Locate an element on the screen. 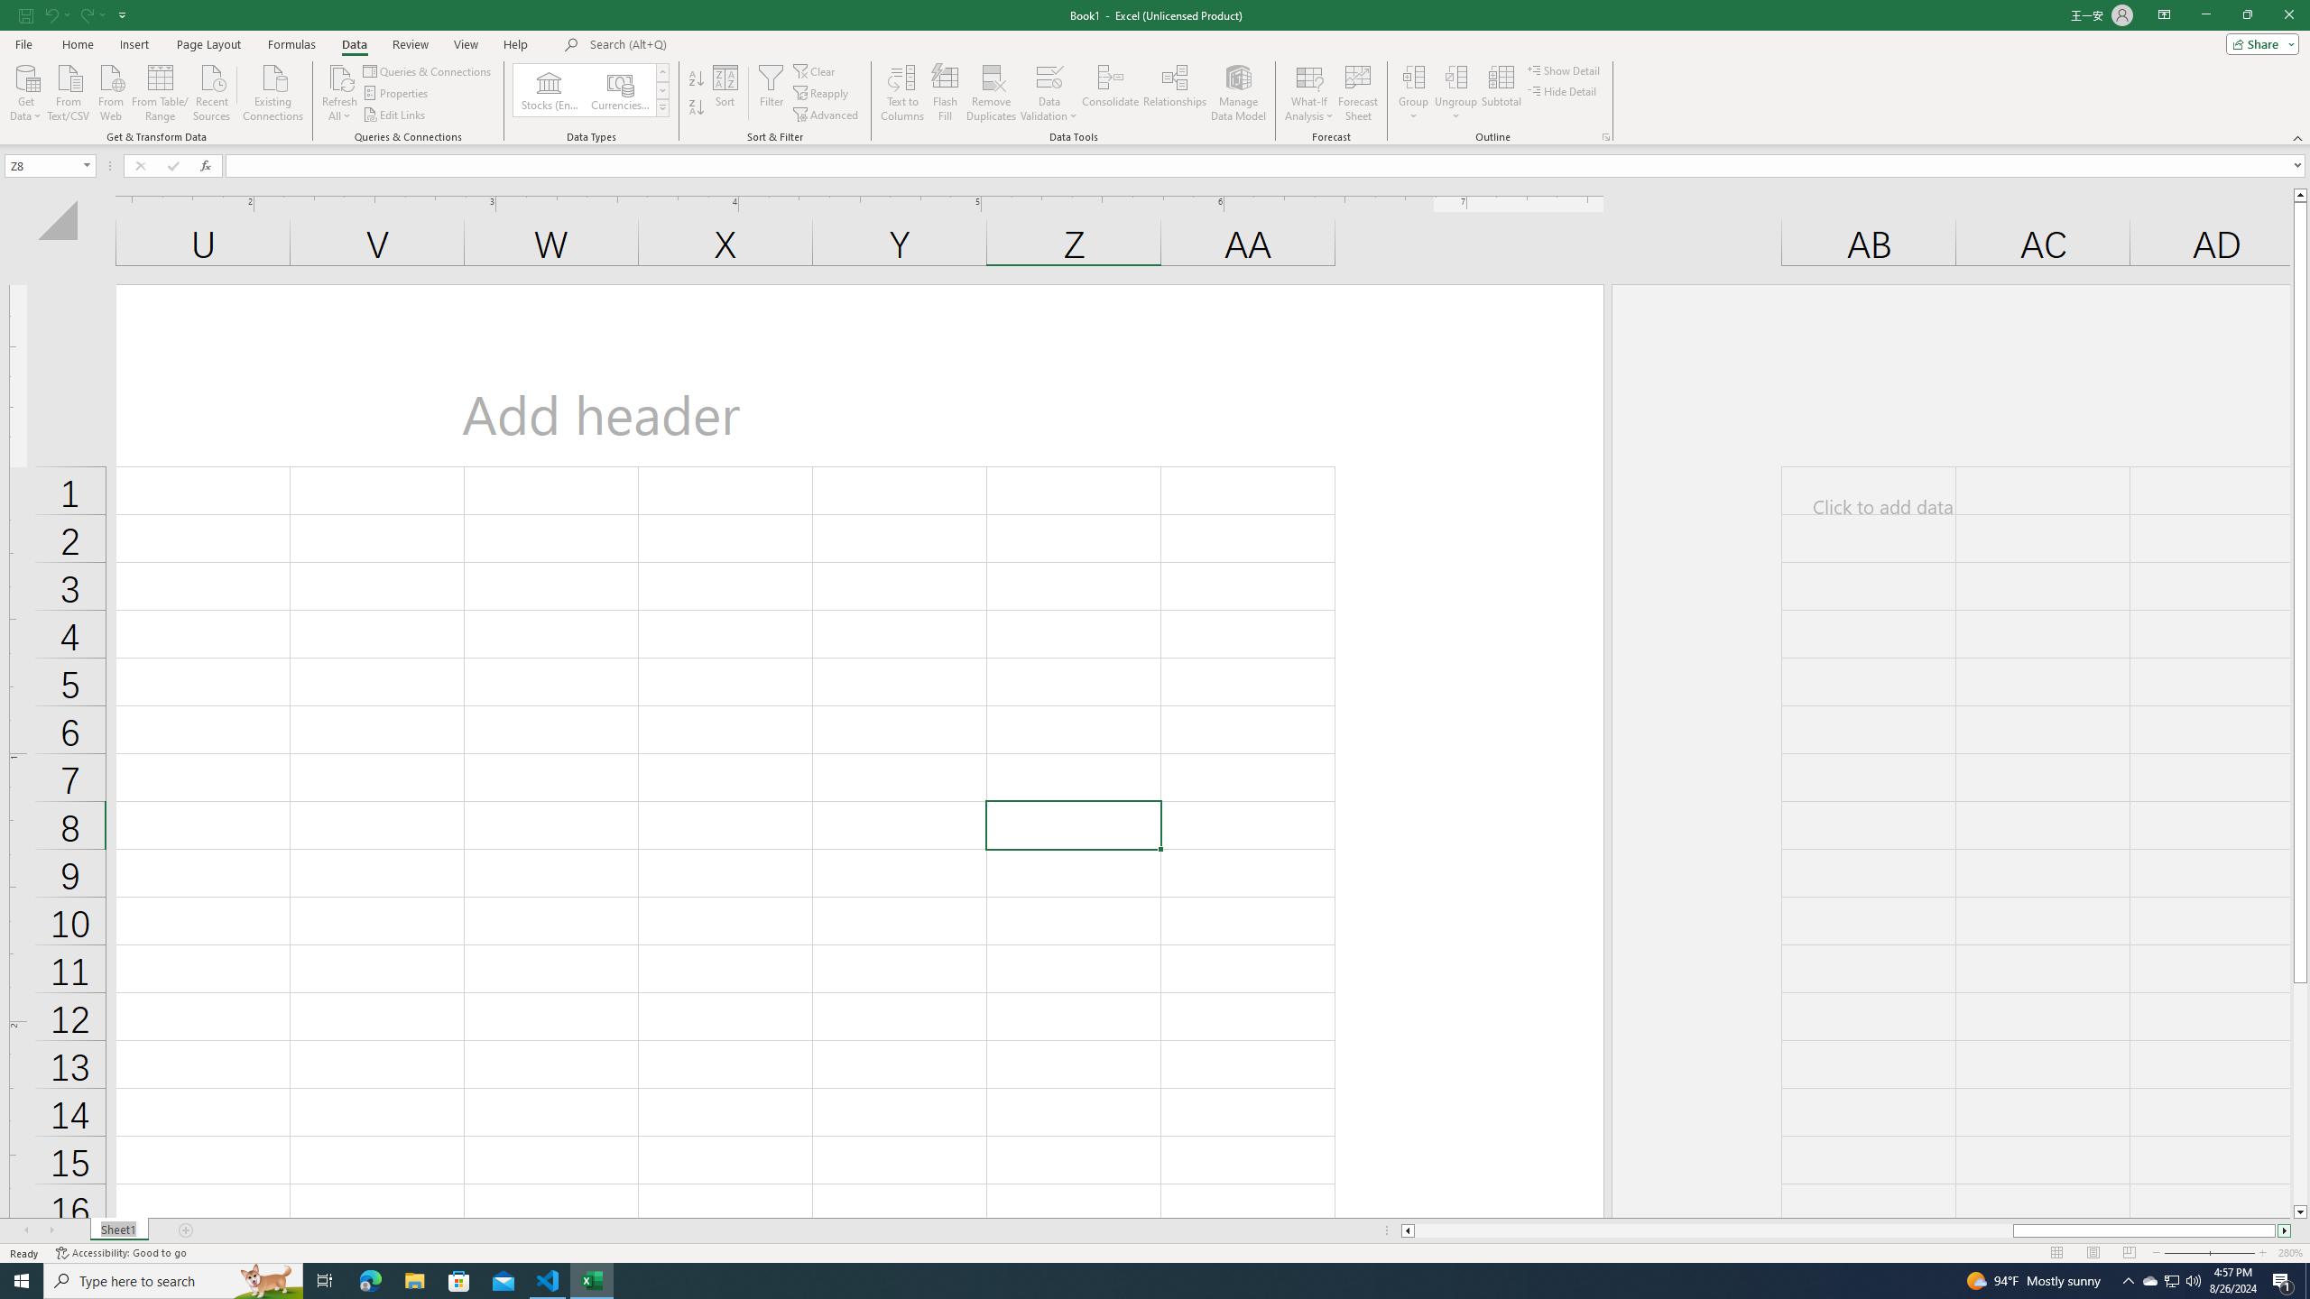 The height and width of the screenshot is (1299, 2310). From Web is located at coordinates (110, 91).